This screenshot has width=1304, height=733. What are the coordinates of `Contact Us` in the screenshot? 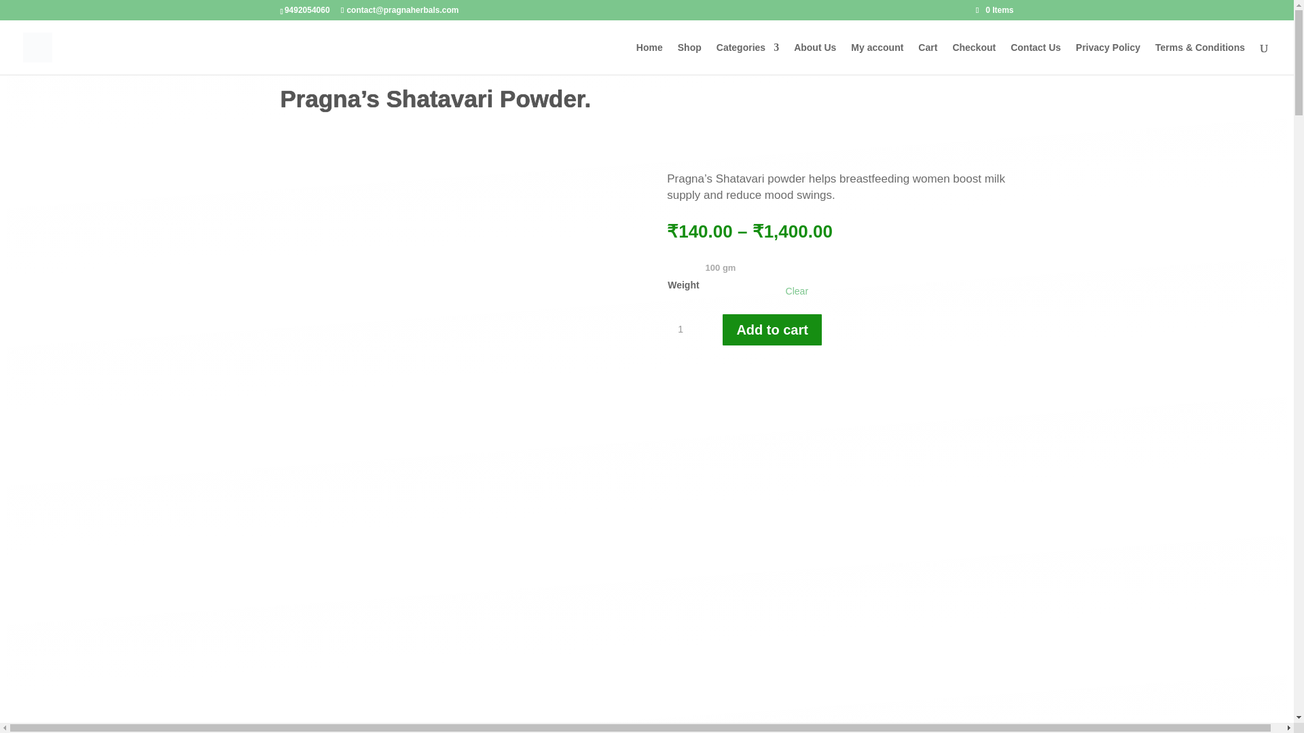 It's located at (1036, 58).